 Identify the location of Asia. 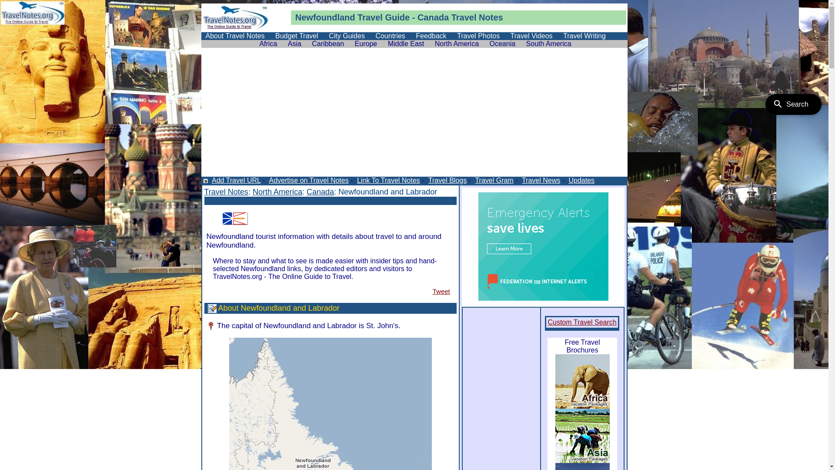
(295, 44).